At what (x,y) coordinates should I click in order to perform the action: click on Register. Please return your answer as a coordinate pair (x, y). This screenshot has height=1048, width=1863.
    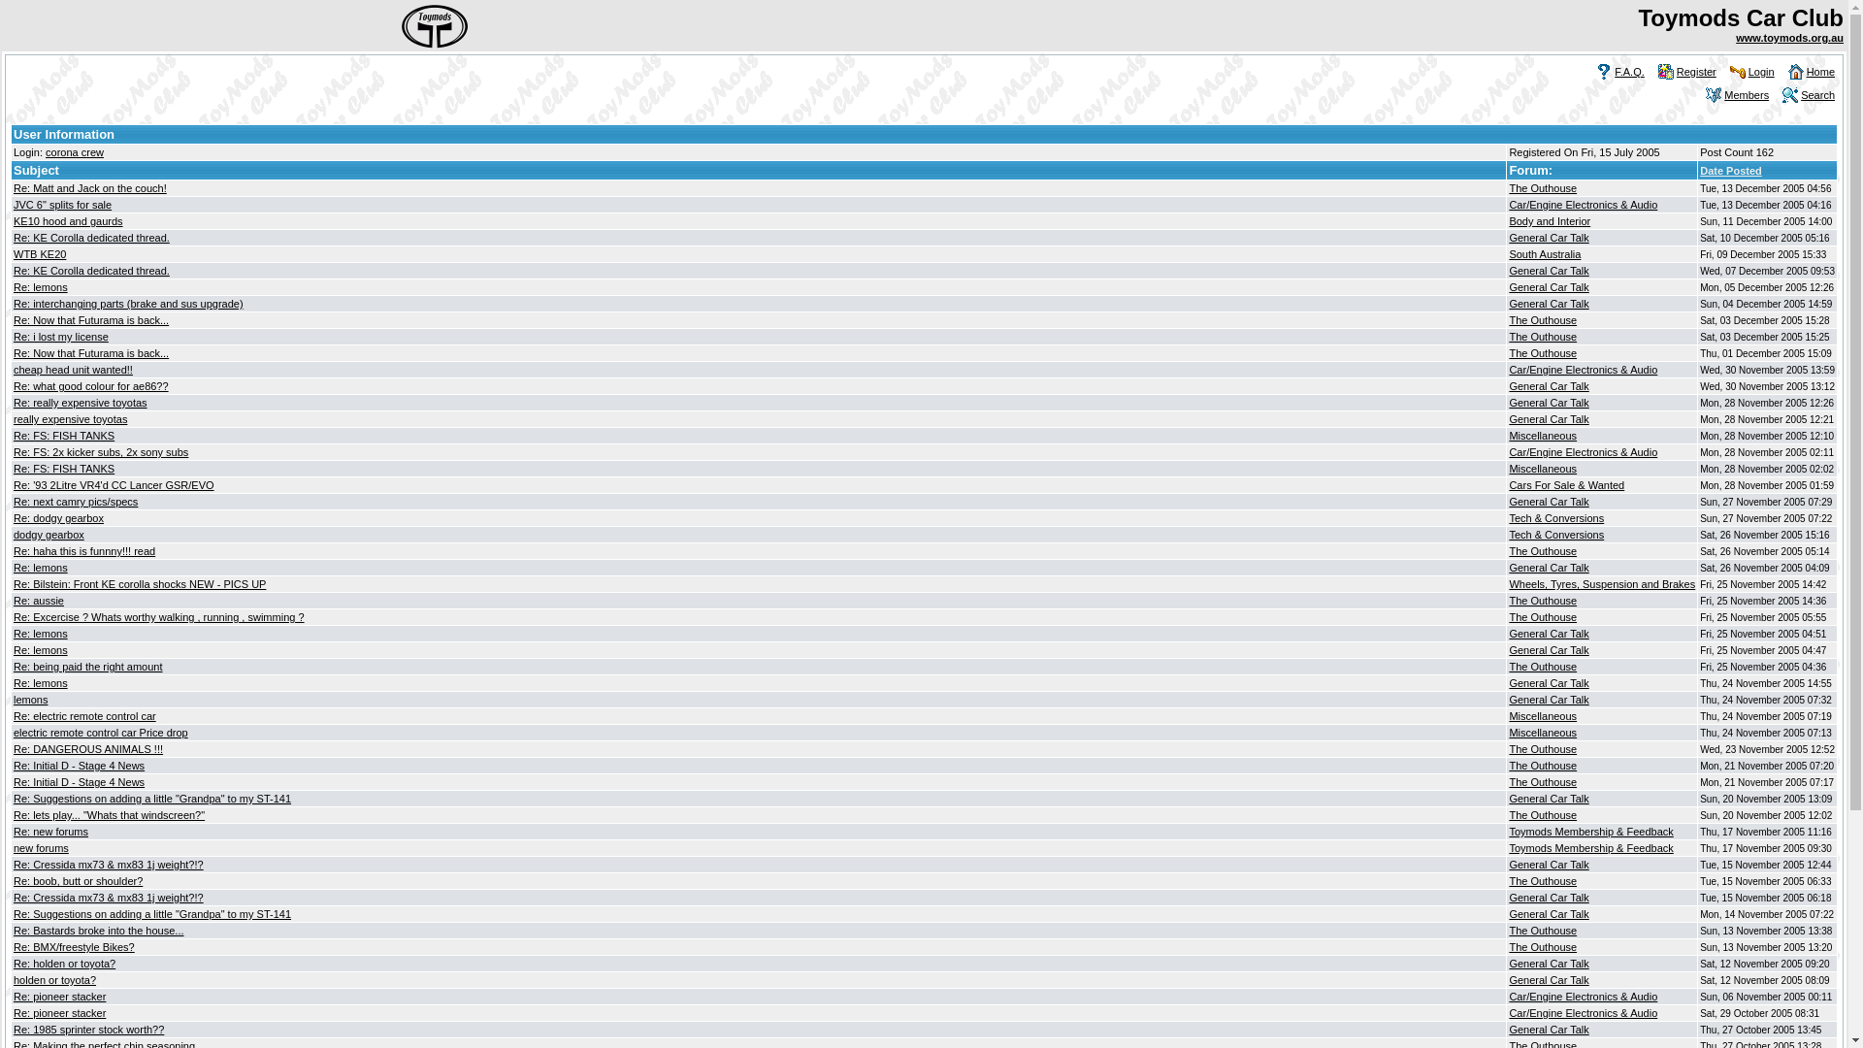
    Looking at the image, I should click on (1696, 72).